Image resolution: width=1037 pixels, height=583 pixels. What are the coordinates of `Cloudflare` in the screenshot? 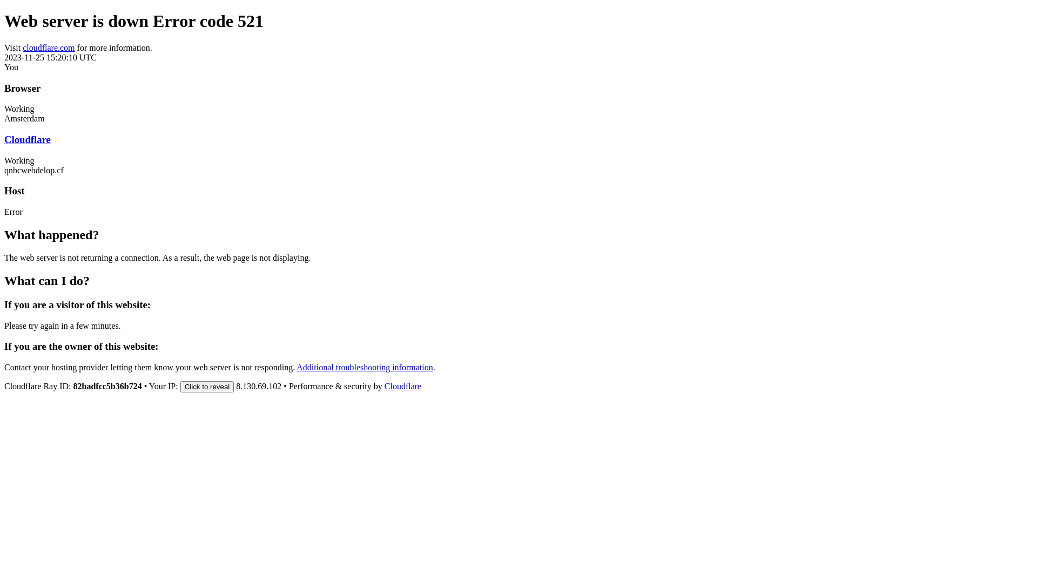 It's located at (403, 387).